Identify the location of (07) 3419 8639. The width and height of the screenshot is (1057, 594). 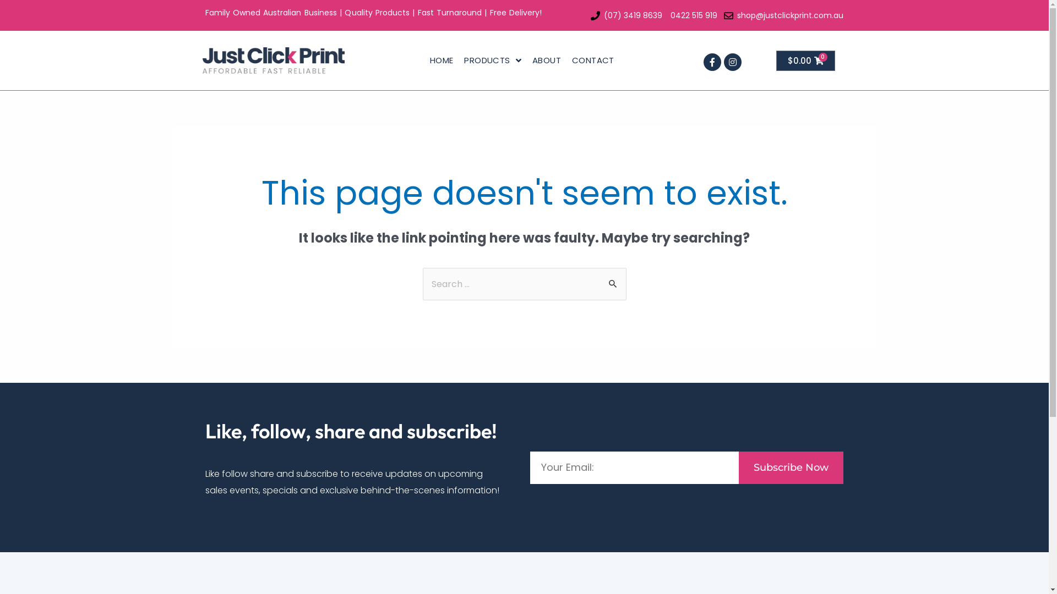
(625, 15).